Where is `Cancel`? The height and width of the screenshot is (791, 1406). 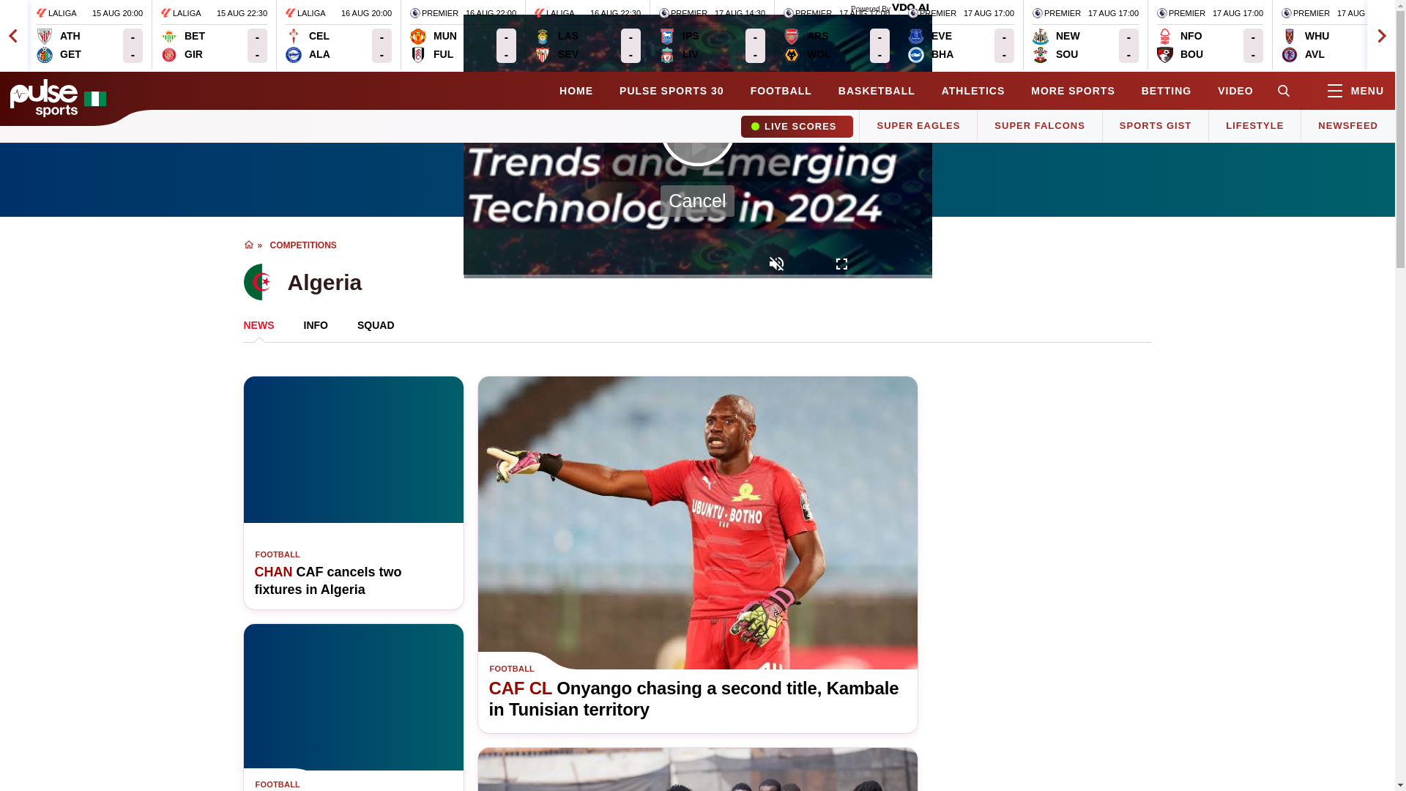 Cancel is located at coordinates (697, 201).